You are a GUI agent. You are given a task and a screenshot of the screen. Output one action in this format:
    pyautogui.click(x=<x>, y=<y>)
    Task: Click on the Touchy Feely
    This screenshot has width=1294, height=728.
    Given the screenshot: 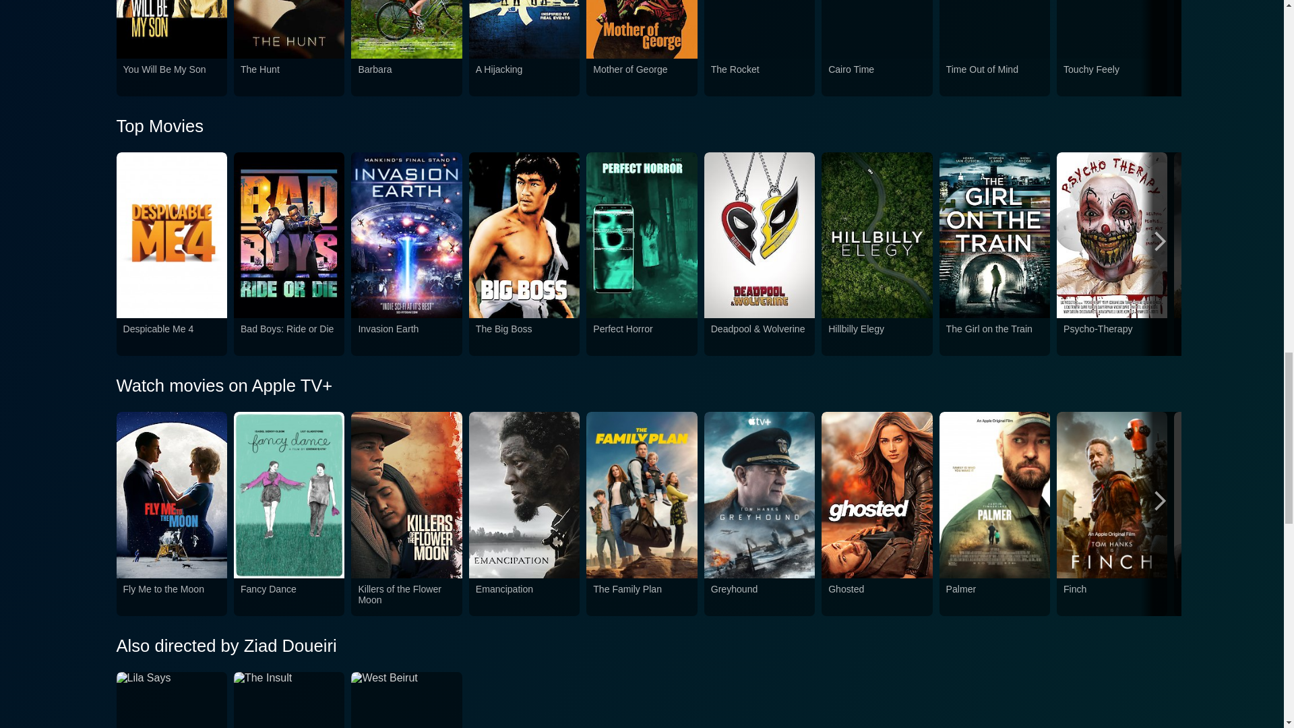 What is the action you would take?
    pyautogui.click(x=1112, y=78)
    